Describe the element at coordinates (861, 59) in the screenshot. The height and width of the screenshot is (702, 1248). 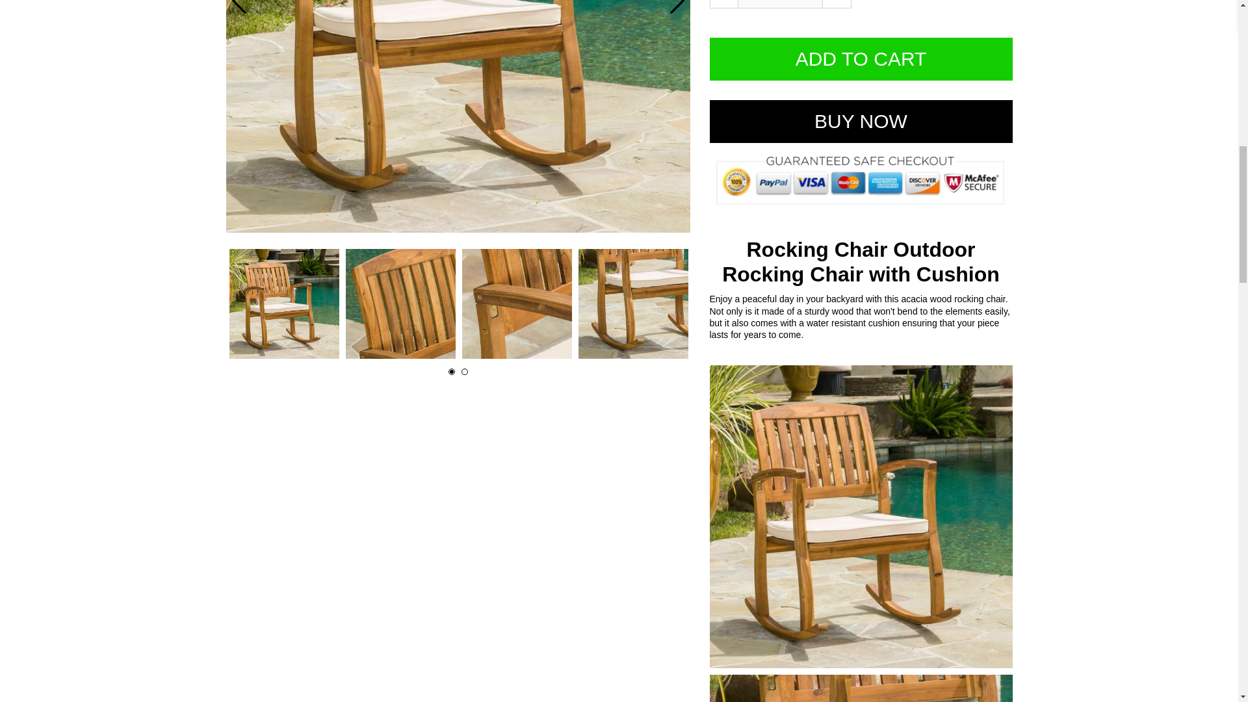
I see `ADD TO CART` at that location.